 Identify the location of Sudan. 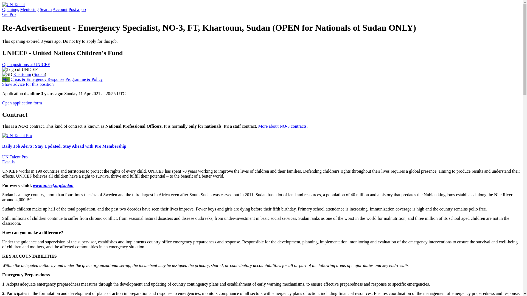
(39, 74).